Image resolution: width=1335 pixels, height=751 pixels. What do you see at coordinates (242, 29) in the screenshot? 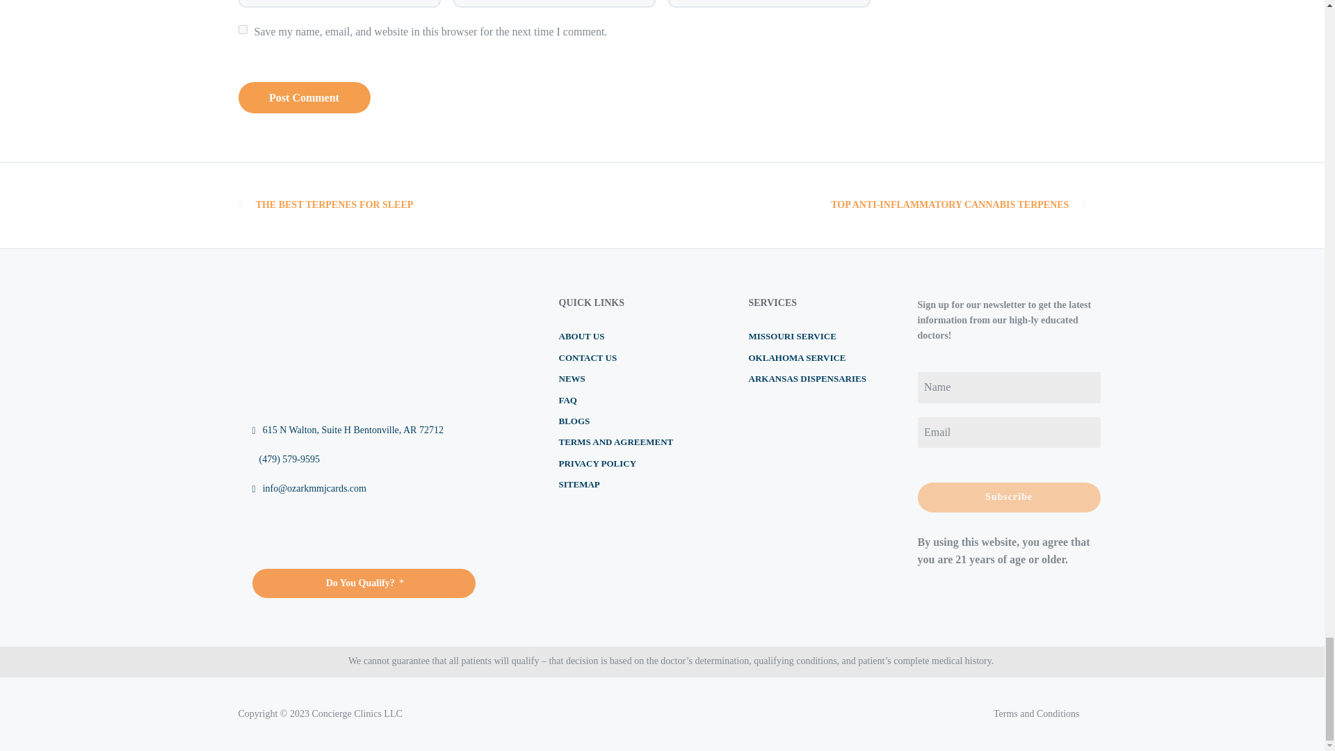
I see `yes` at bounding box center [242, 29].